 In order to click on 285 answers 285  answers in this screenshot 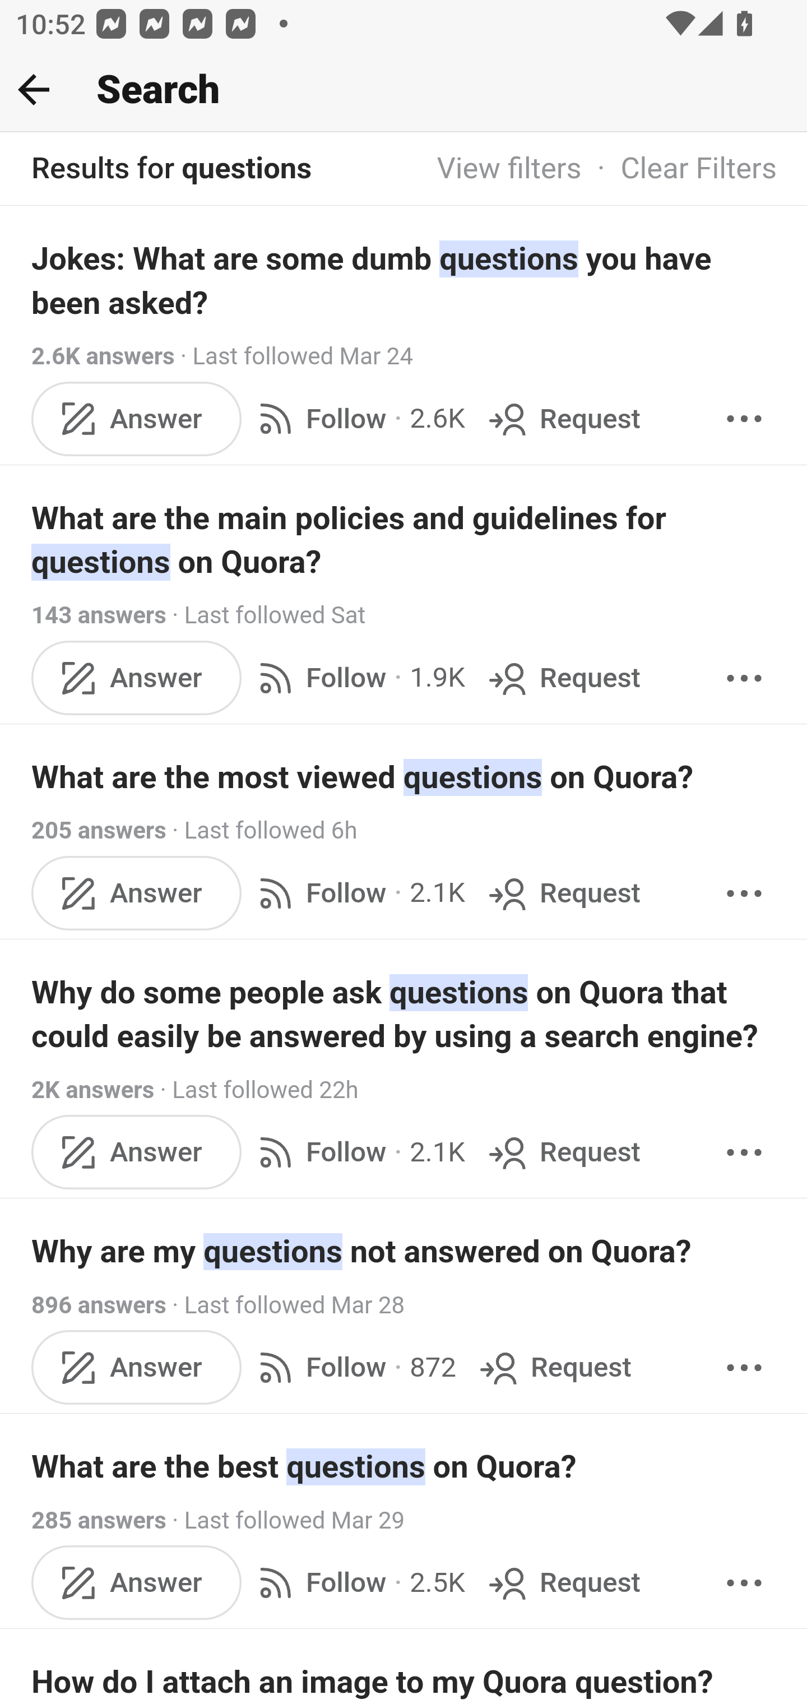, I will do `click(99, 1521)`.